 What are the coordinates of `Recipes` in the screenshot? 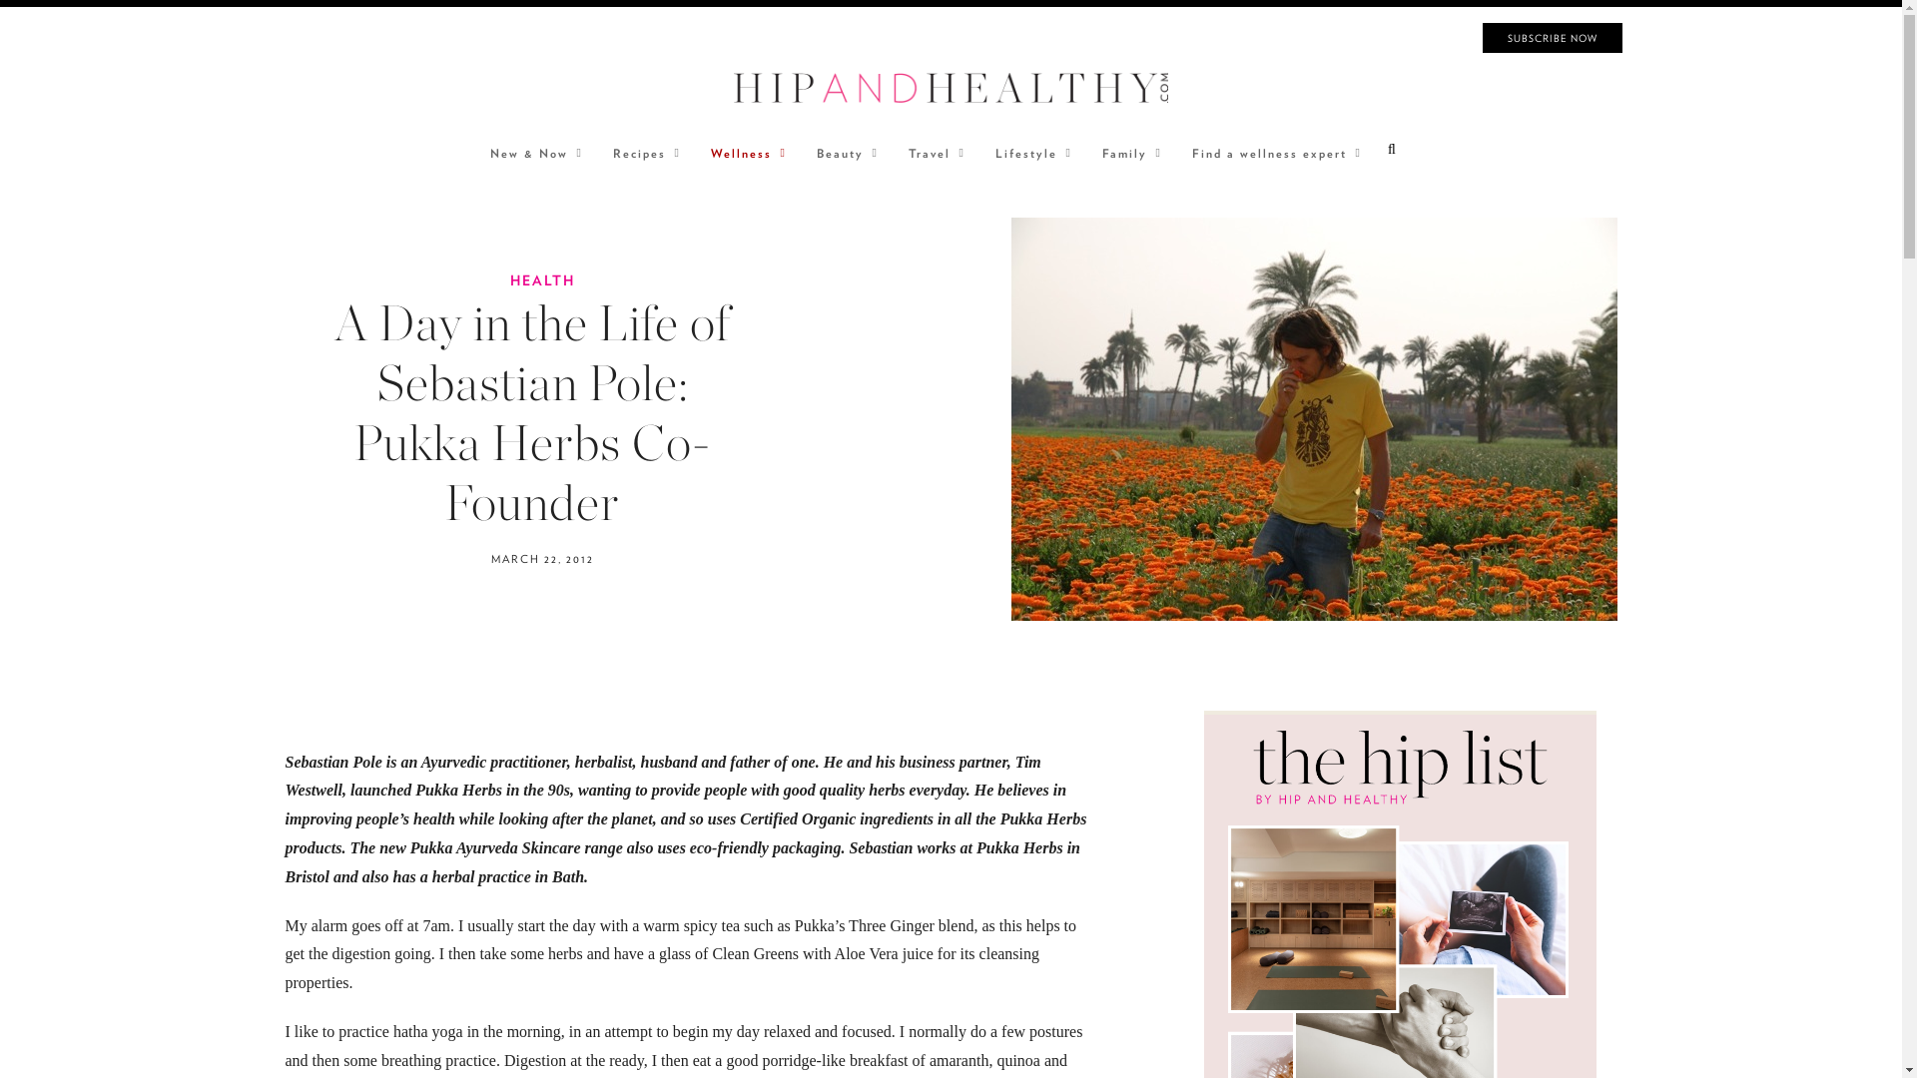 It's located at (641, 153).